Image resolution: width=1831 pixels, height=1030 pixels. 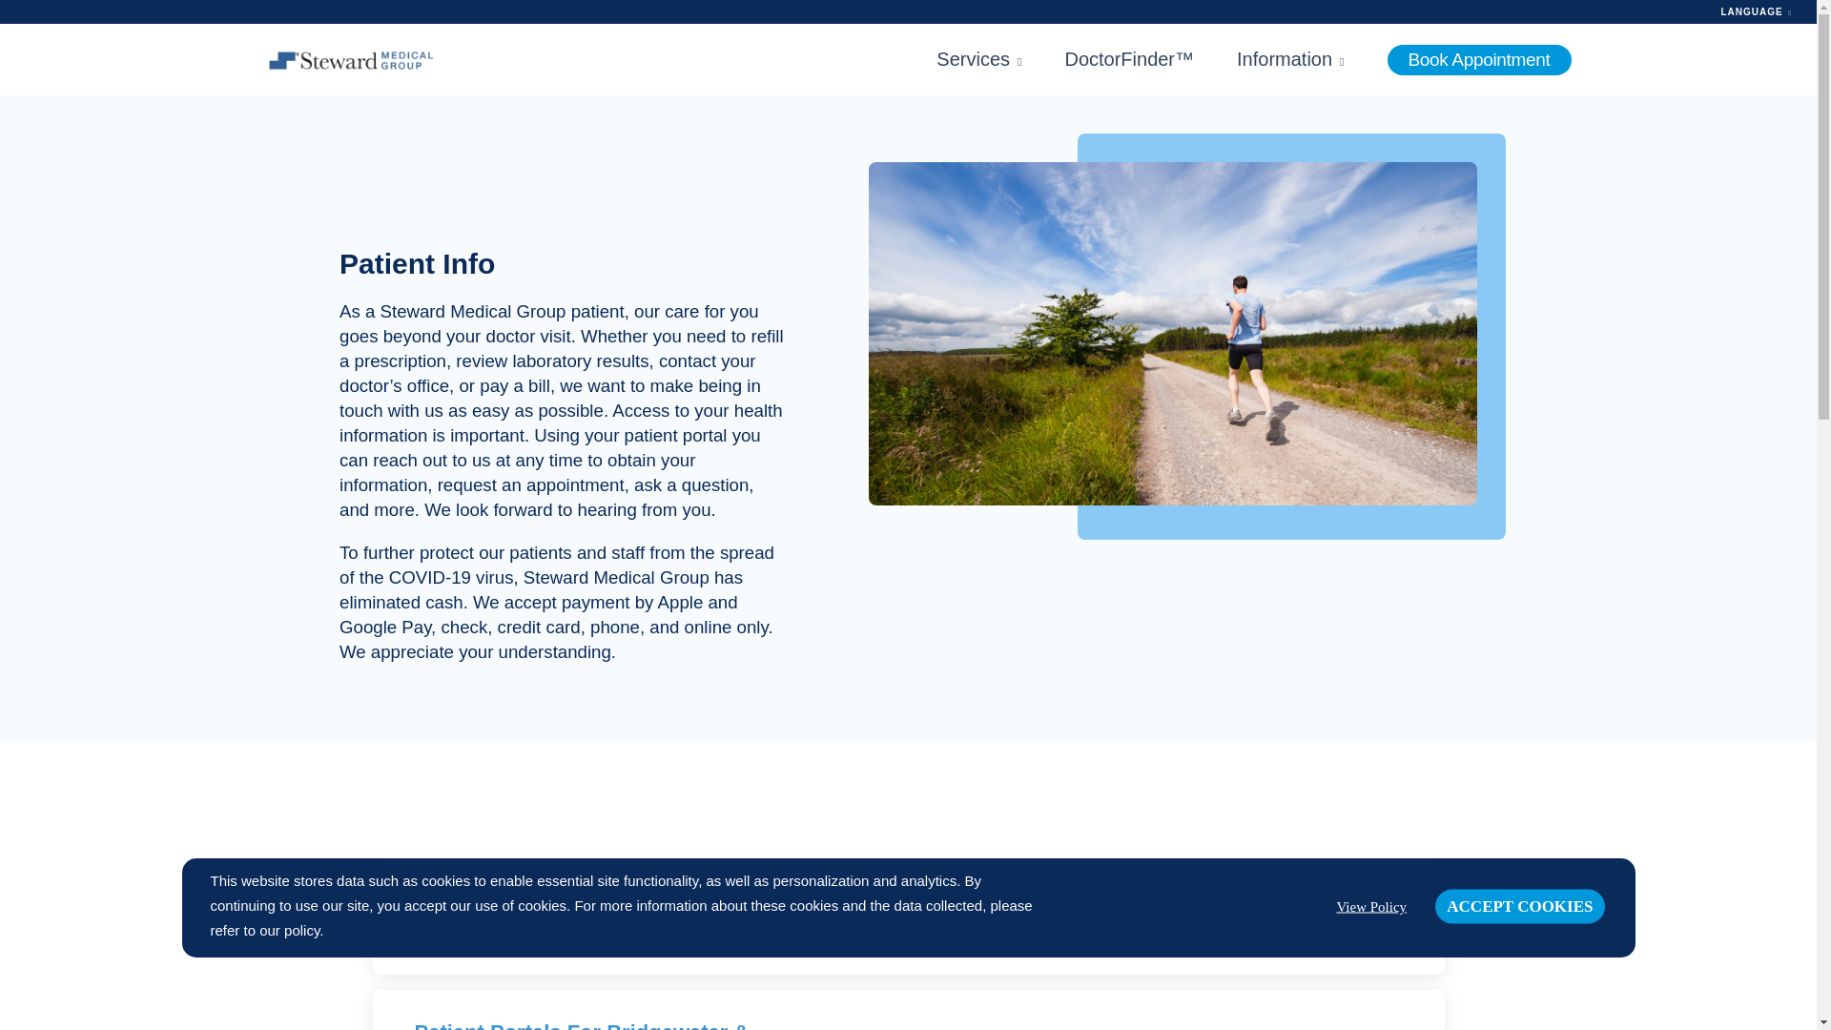 What do you see at coordinates (1478, 59) in the screenshot?
I see `Book Appointment` at bounding box center [1478, 59].